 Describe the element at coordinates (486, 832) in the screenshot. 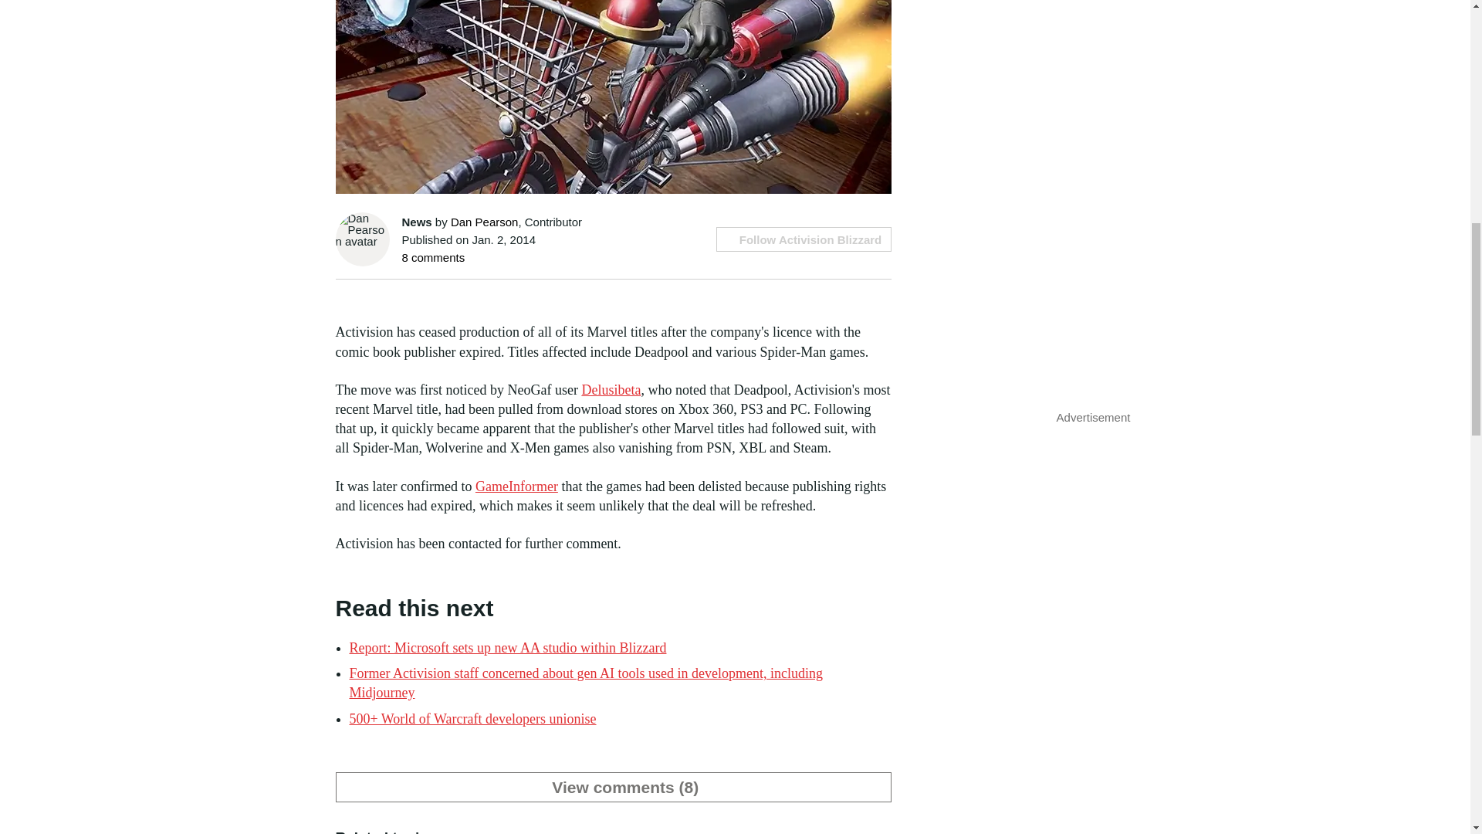

I see `Activision Blizzard` at that location.